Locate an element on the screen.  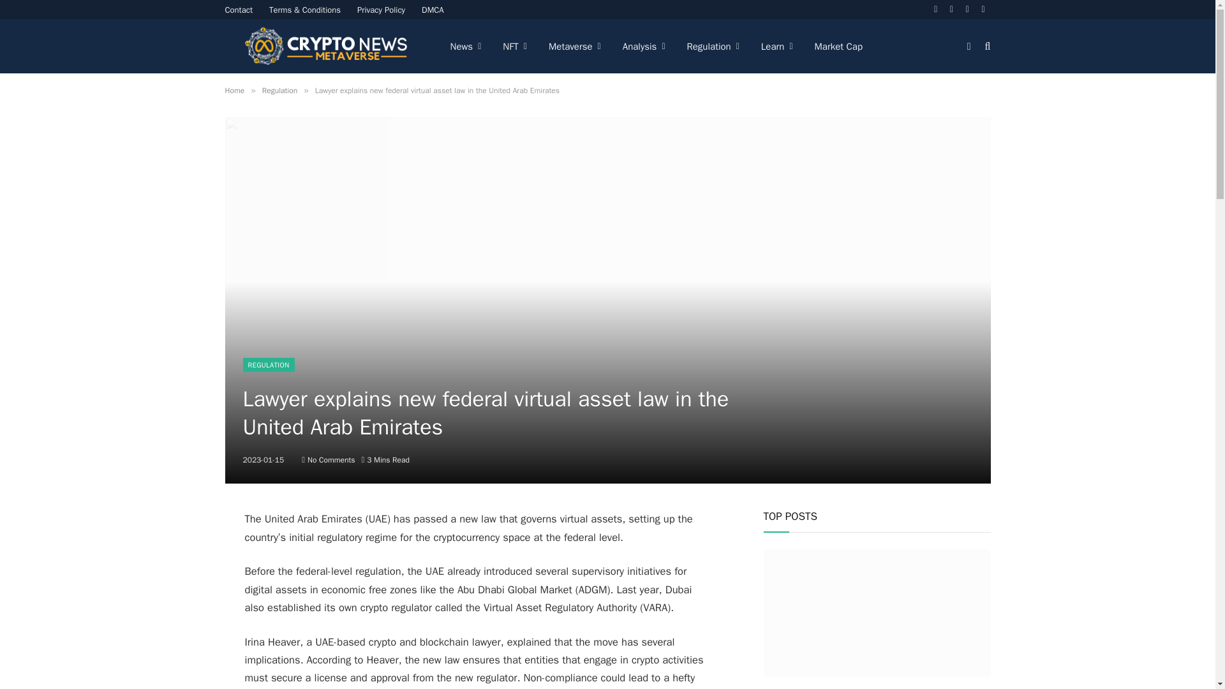
Privacy Policy is located at coordinates (382, 10).